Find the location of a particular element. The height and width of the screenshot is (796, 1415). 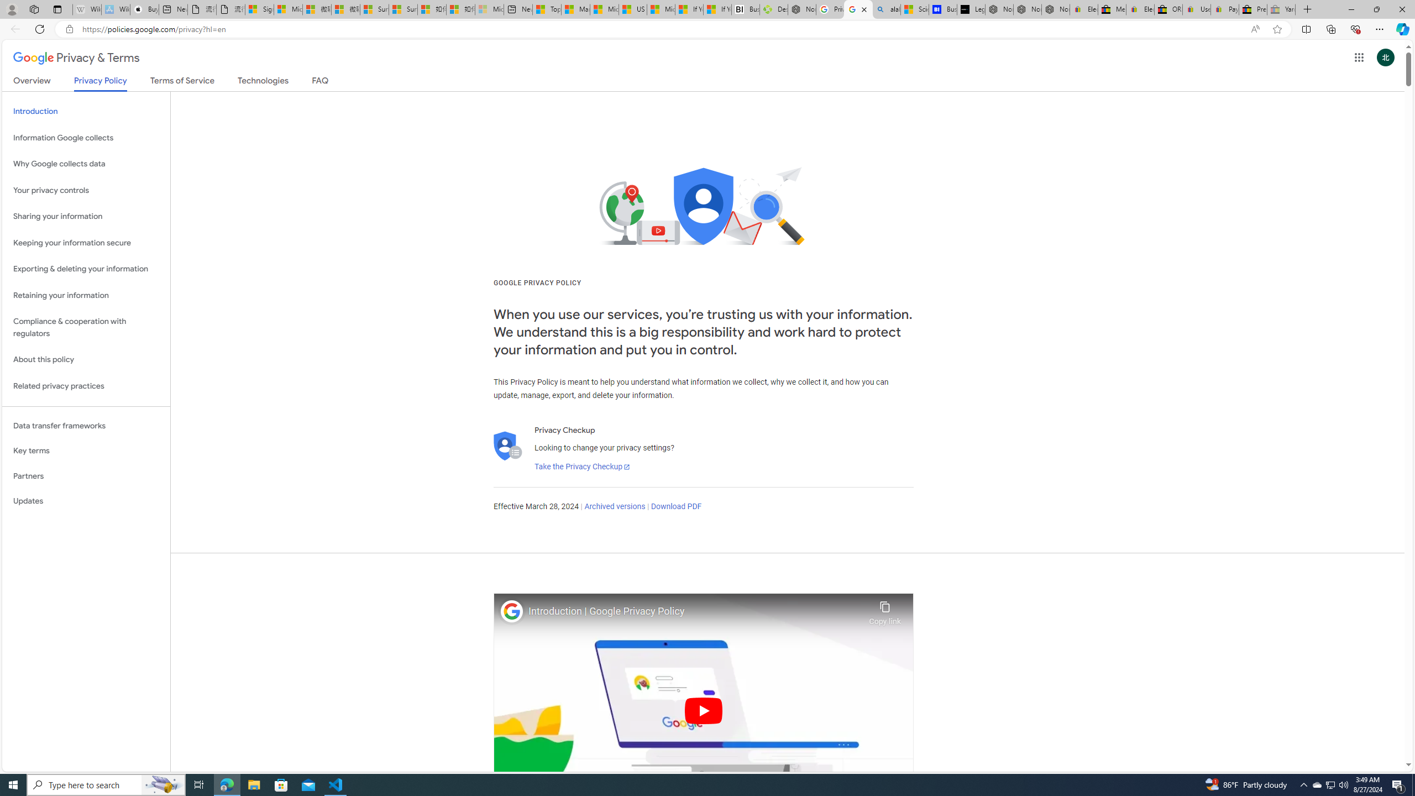

Microsoft account | Account Checkup - Sleeping is located at coordinates (489, 9).